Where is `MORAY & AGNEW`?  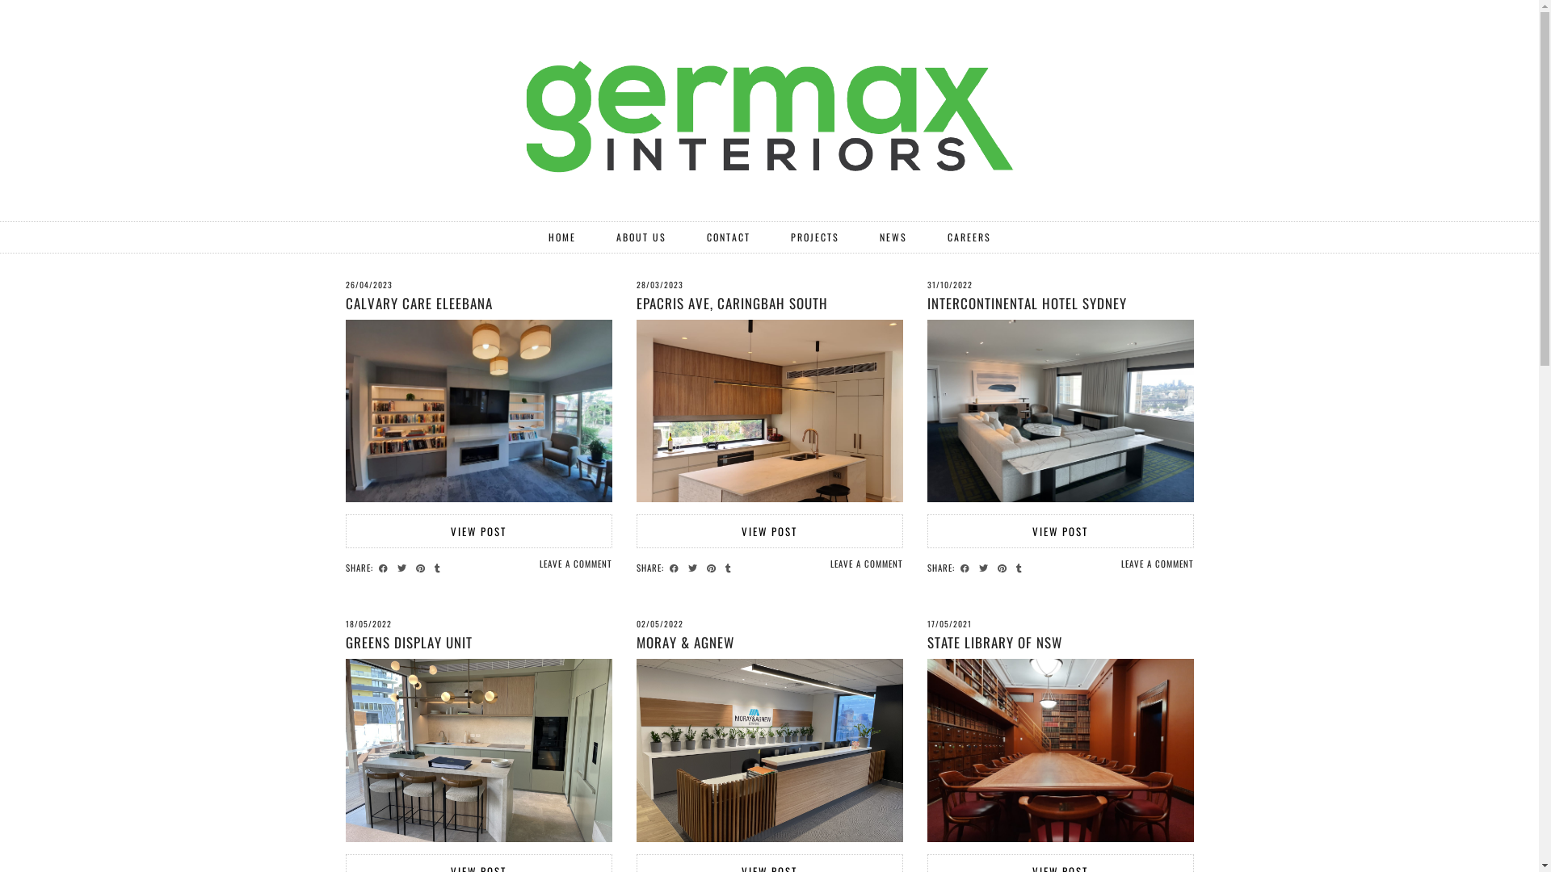 MORAY & AGNEW is located at coordinates (685, 643).